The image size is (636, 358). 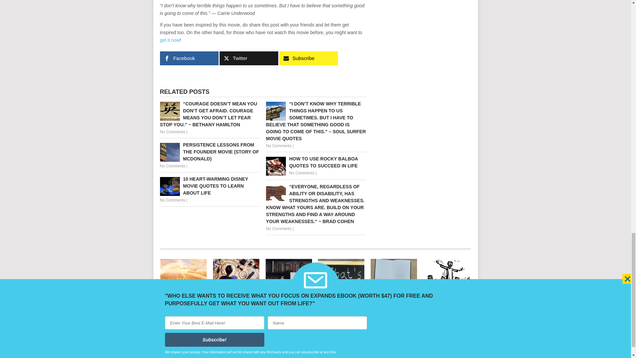 I want to click on 5 POWERFUL SITUATION WORDS TO HELP YOU STAY MOTIVATED, so click(x=341, y=280).